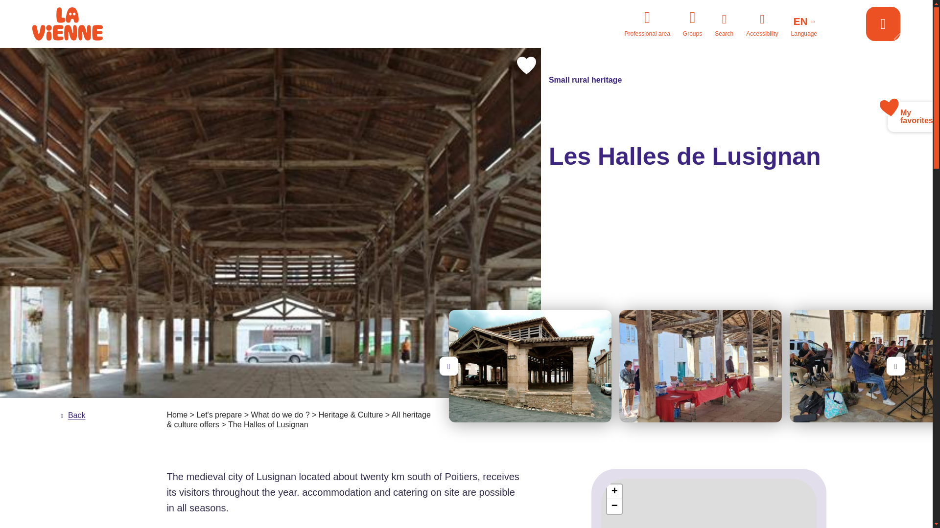 Image resolution: width=940 pixels, height=528 pixels. What do you see at coordinates (646, 23) in the screenshot?
I see `Professional area` at bounding box center [646, 23].